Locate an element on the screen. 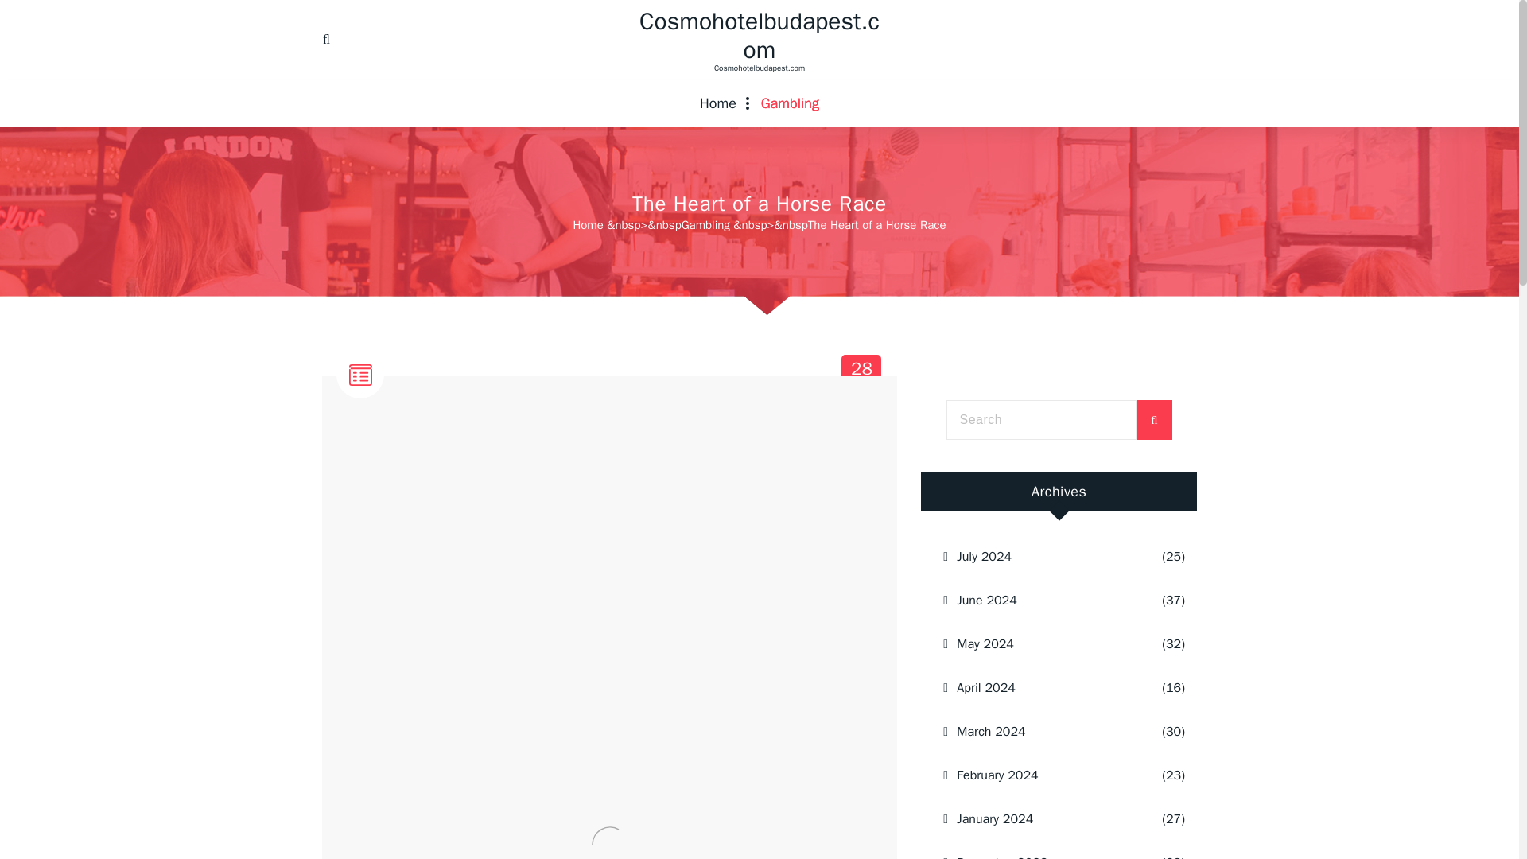 The width and height of the screenshot is (1527, 859). April 2024 is located at coordinates (1039, 688).